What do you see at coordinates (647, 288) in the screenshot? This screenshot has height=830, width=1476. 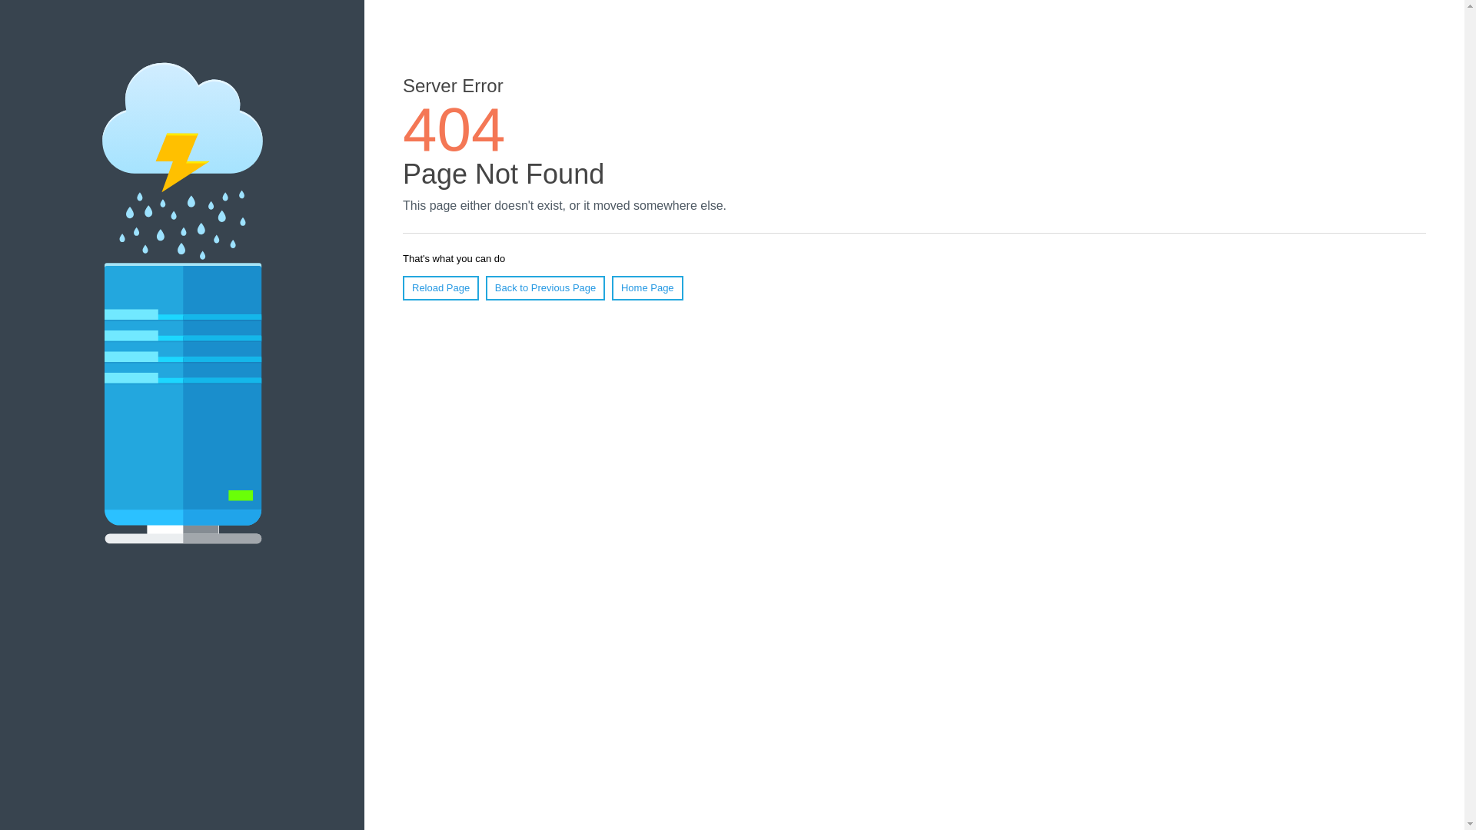 I see `Home Page` at bounding box center [647, 288].